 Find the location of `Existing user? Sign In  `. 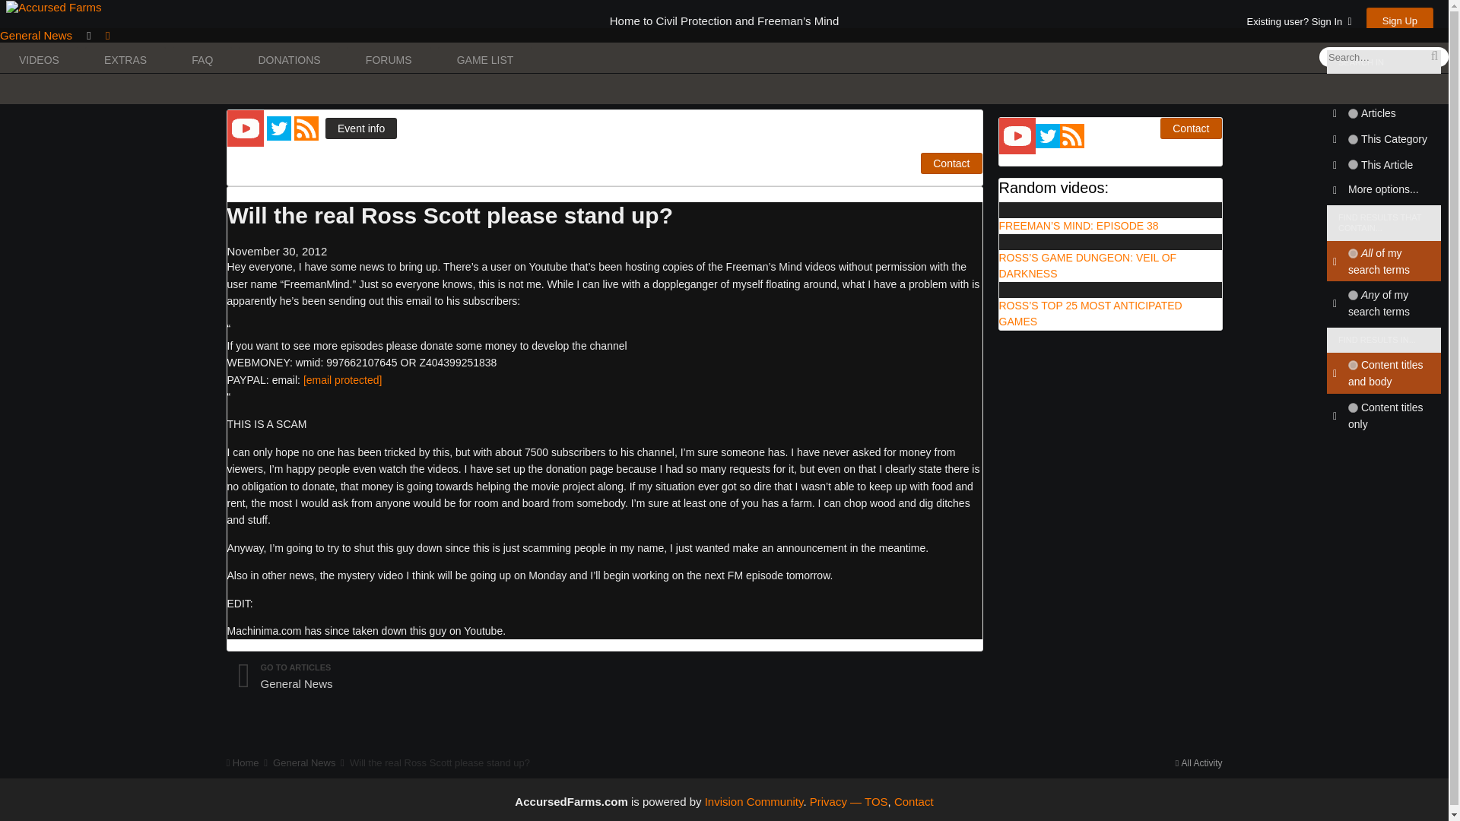

Existing user? Sign In   is located at coordinates (1299, 21).